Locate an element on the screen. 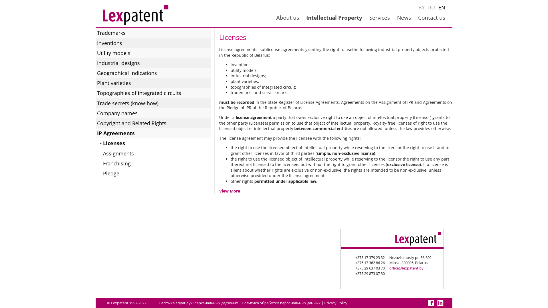  Company names is located at coordinates (153, 114).